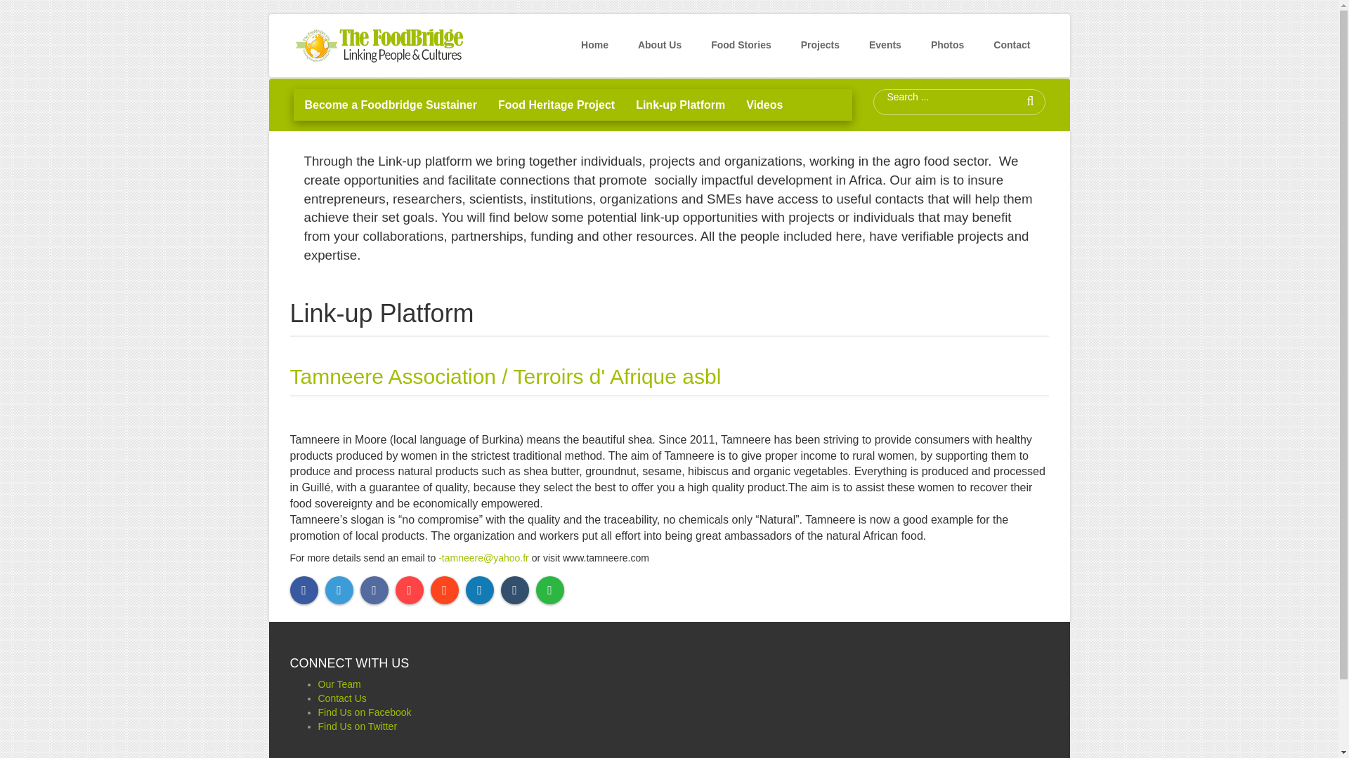 The height and width of the screenshot is (758, 1349). What do you see at coordinates (741, 46) in the screenshot?
I see `Food Stories` at bounding box center [741, 46].